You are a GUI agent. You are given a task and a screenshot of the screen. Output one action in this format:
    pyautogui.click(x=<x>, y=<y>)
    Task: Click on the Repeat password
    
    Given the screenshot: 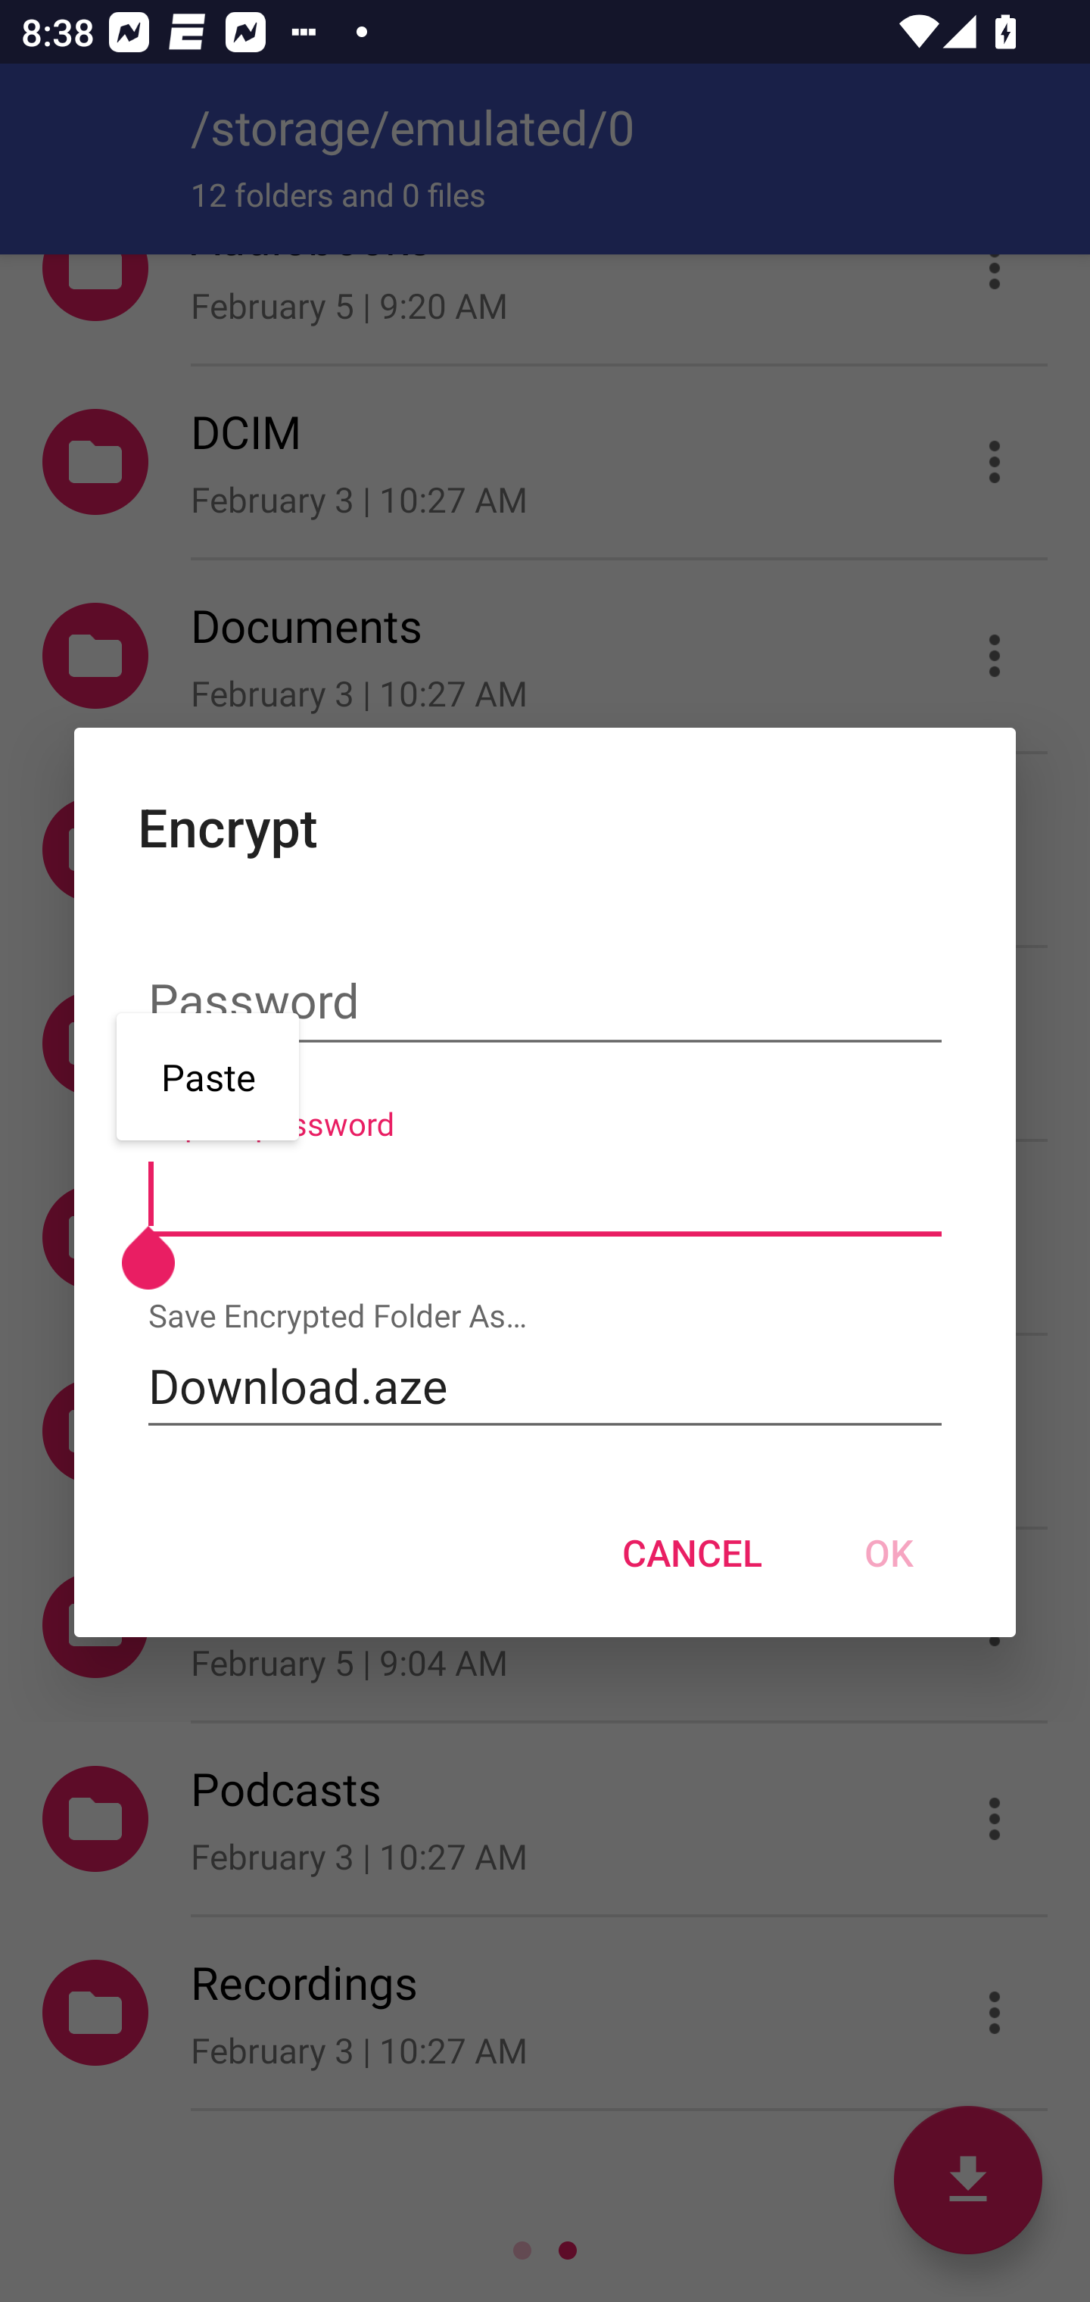 What is the action you would take?
    pyautogui.click(x=545, y=1194)
    